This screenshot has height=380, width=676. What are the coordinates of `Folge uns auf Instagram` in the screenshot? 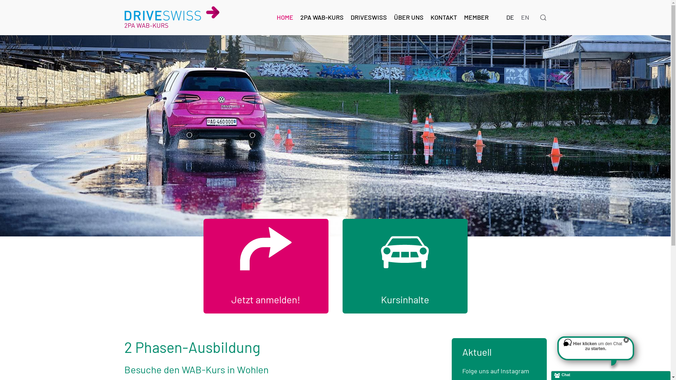 It's located at (495, 371).